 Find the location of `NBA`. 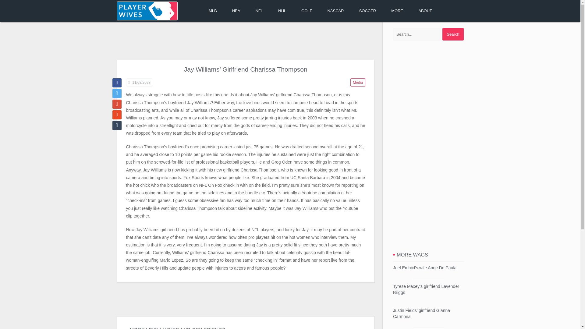

NBA is located at coordinates (236, 11).